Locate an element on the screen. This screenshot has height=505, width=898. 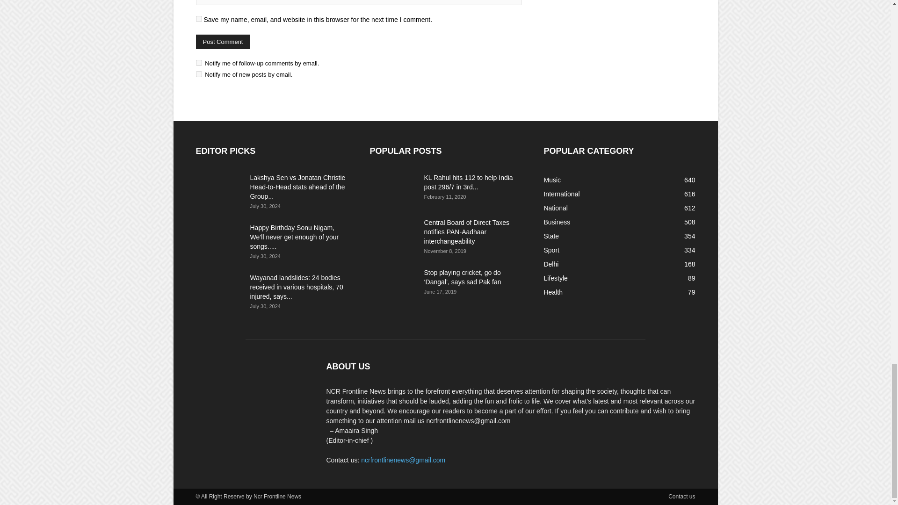
Post Comment is located at coordinates (223, 42).